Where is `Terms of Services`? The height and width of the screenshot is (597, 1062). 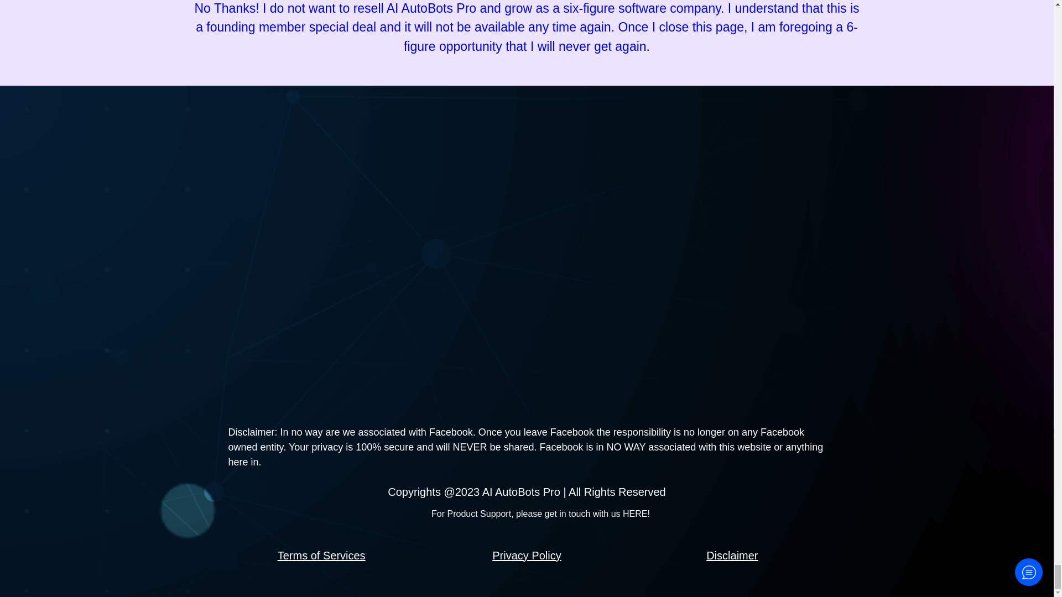 Terms of Services is located at coordinates (321, 555).